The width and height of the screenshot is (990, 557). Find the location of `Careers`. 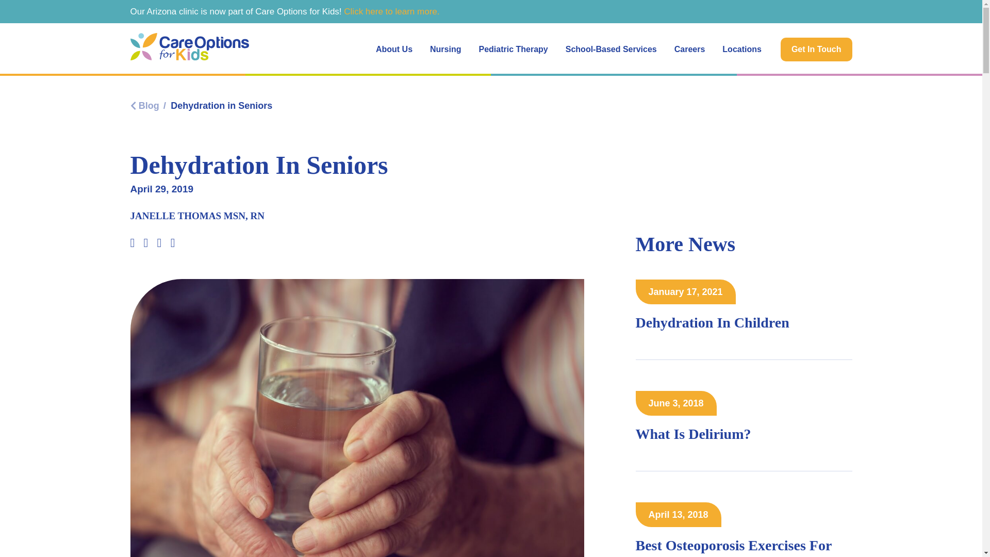

Careers is located at coordinates (689, 50).